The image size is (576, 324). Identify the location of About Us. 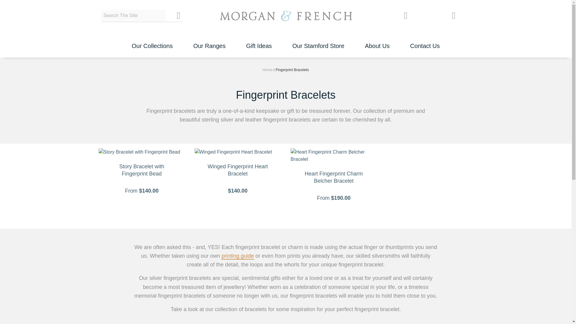
(377, 40).